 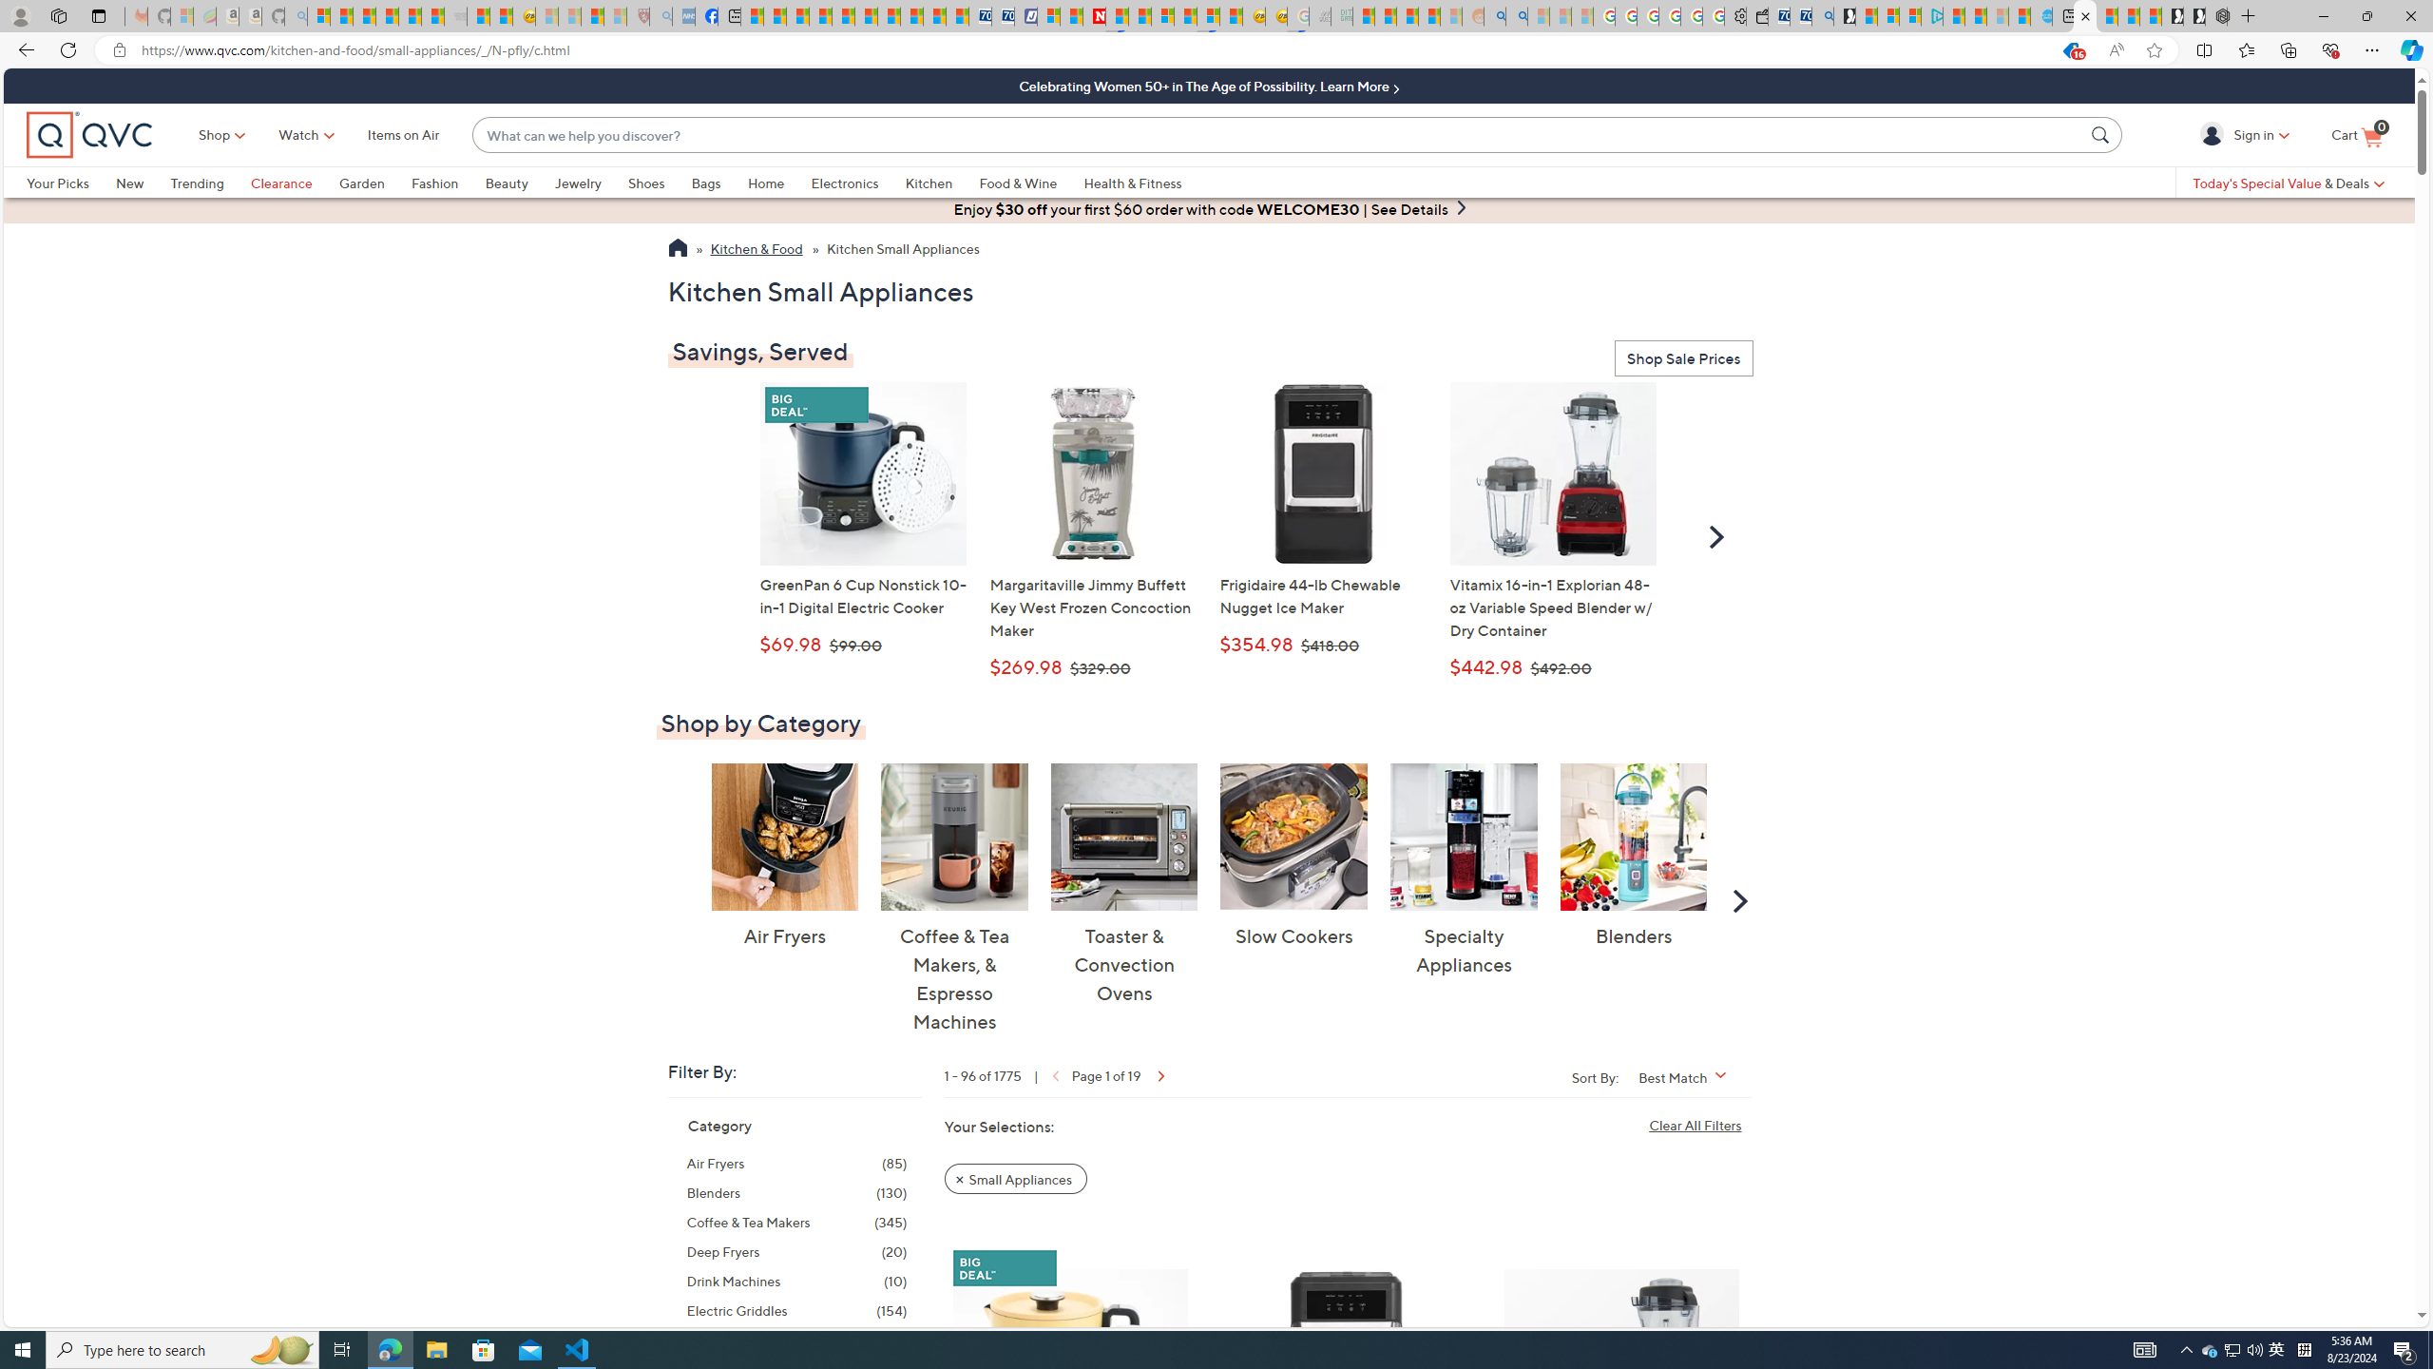 I want to click on QVC home, so click(x=89, y=135).